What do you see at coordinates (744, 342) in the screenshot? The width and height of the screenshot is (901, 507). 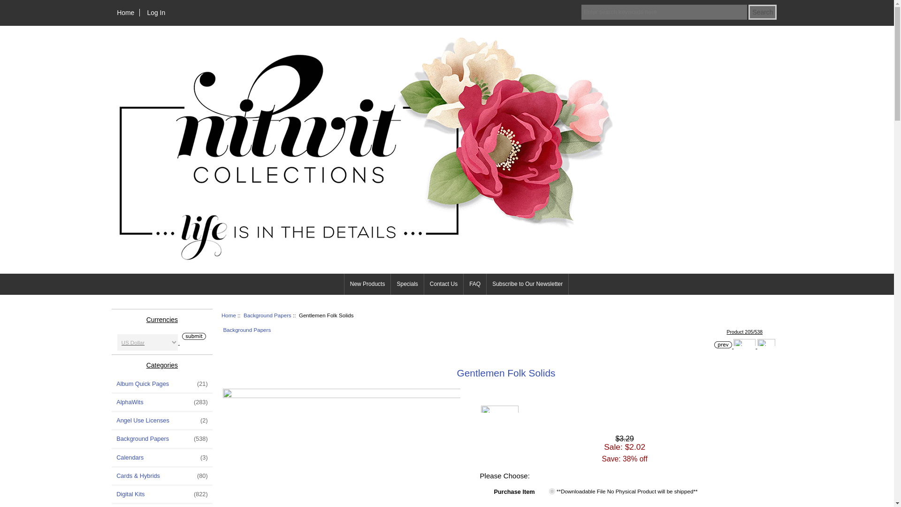 I see `Return to the Product List` at bounding box center [744, 342].